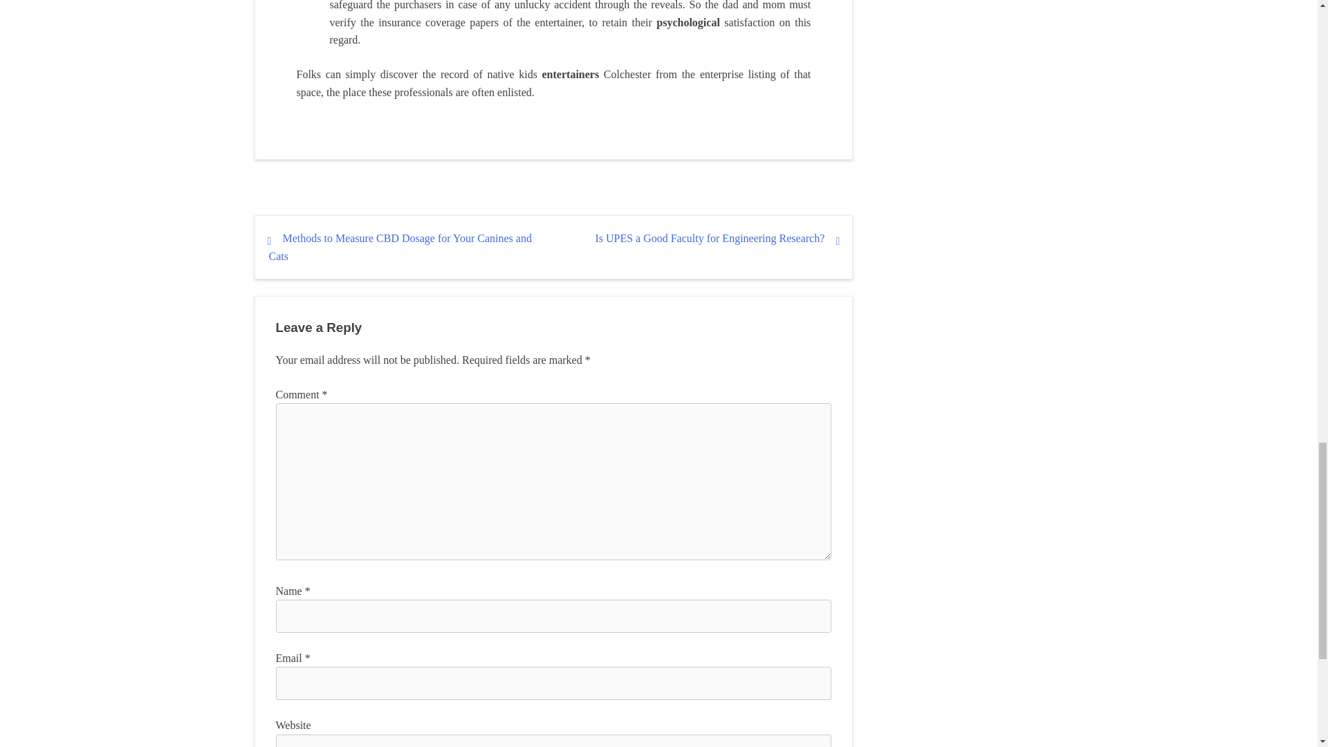 This screenshot has width=1328, height=747. I want to click on Is UPES a Good Faculty for Engineering Research?, so click(710, 238).